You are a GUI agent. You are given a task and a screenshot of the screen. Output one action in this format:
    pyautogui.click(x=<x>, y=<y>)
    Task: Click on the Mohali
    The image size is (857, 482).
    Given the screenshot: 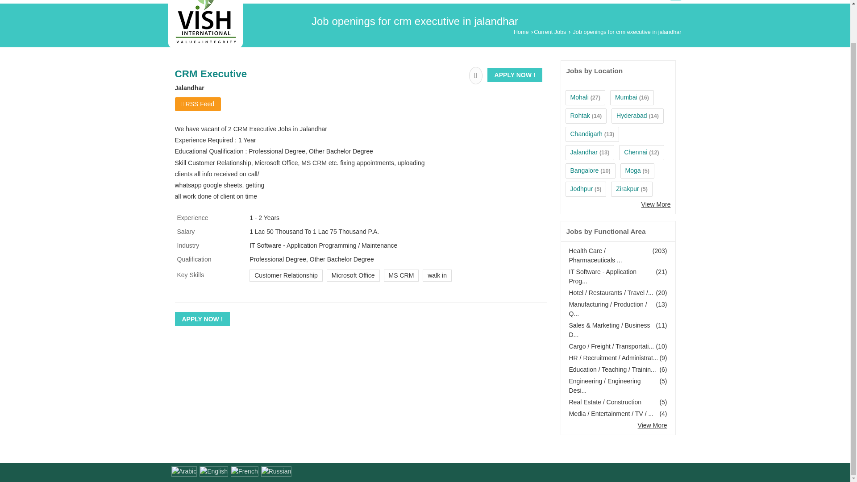 What is the action you would take?
    pyautogui.click(x=579, y=97)
    